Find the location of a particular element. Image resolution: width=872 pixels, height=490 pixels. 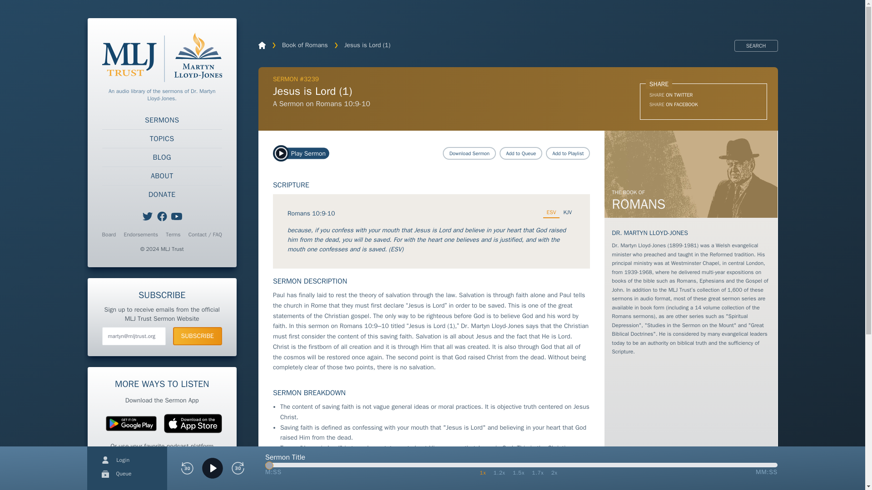

SERMONS is located at coordinates (162, 120).